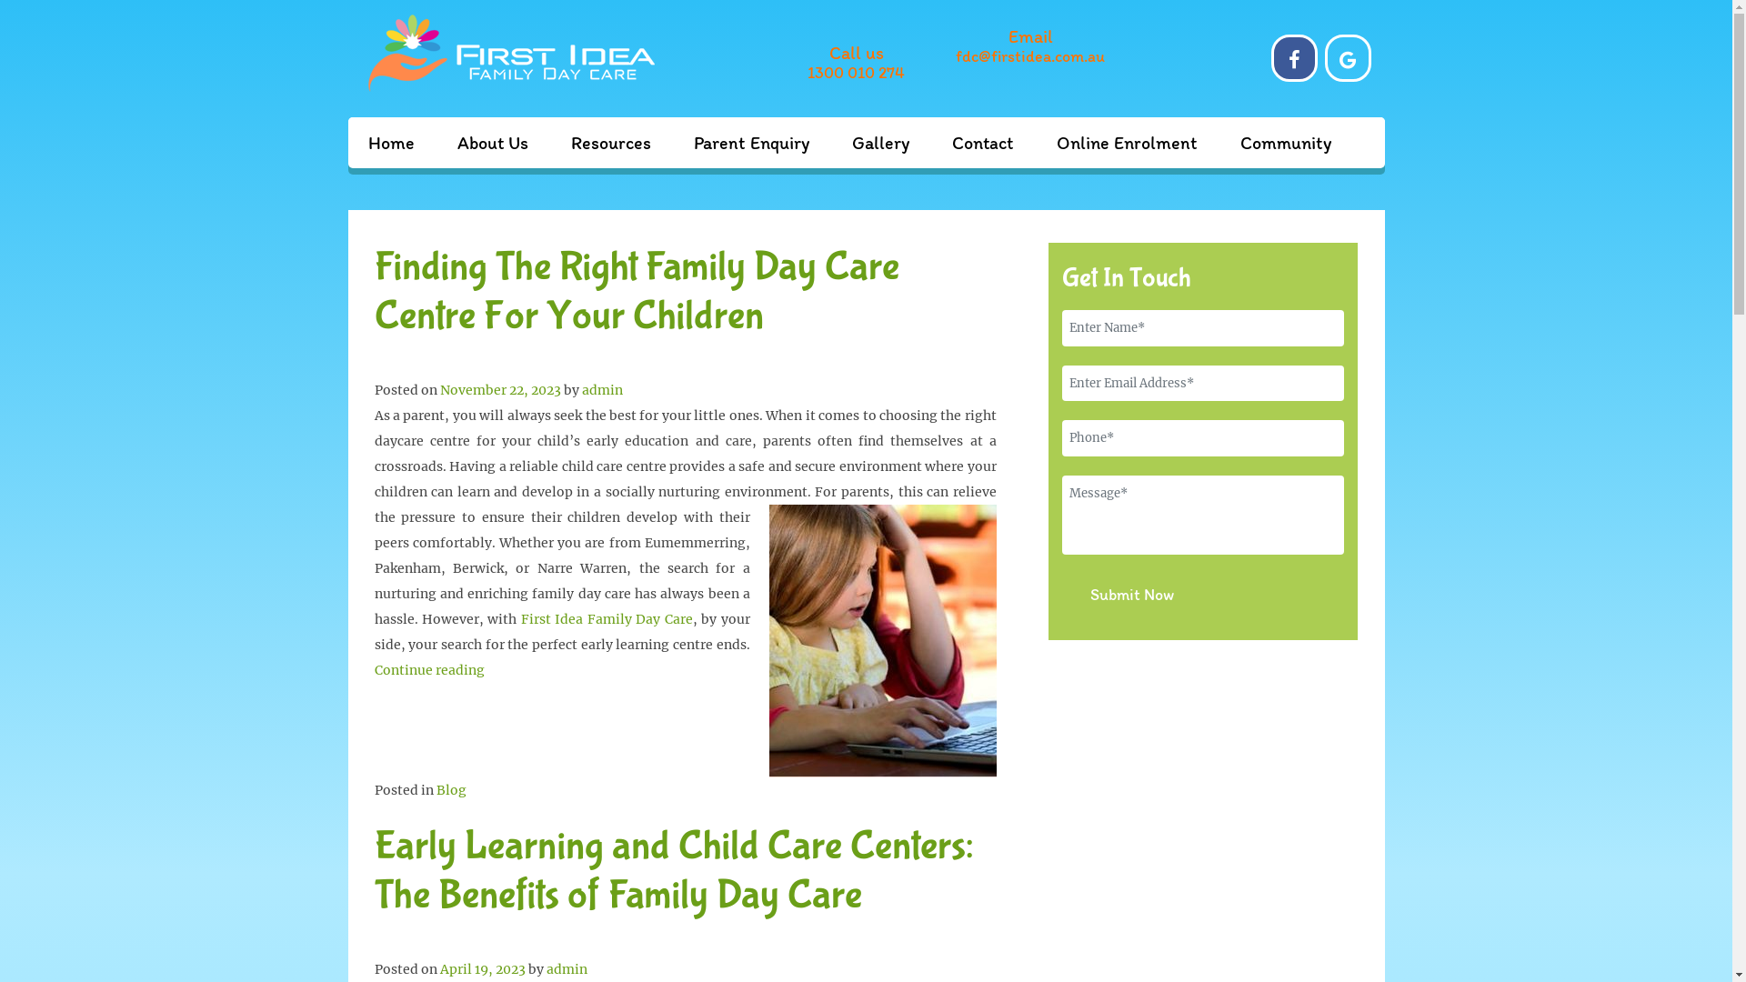 The image size is (1746, 982). I want to click on Community, so click(1286, 143).